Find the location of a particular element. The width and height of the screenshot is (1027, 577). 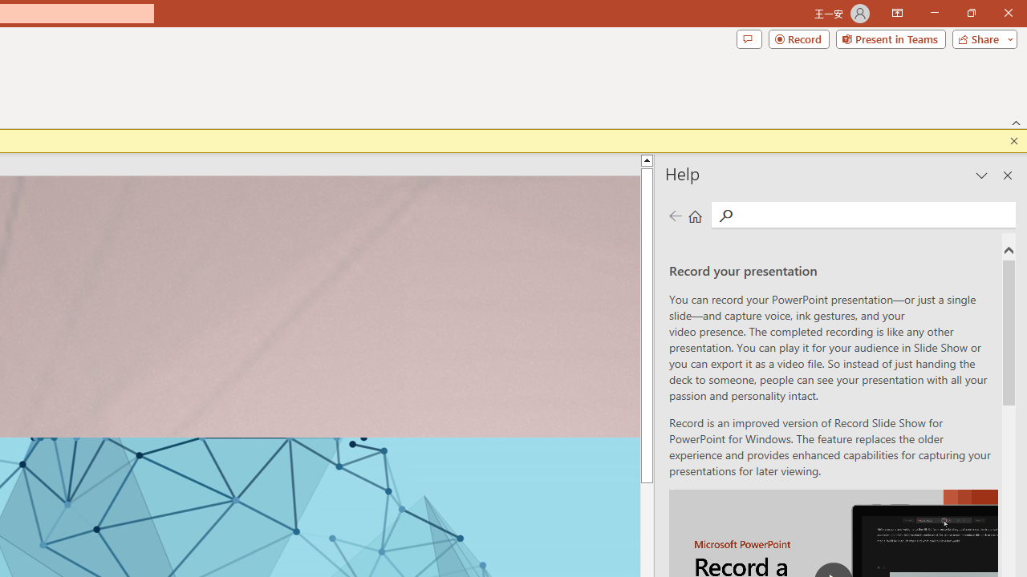

Previous page is located at coordinates (675, 216).